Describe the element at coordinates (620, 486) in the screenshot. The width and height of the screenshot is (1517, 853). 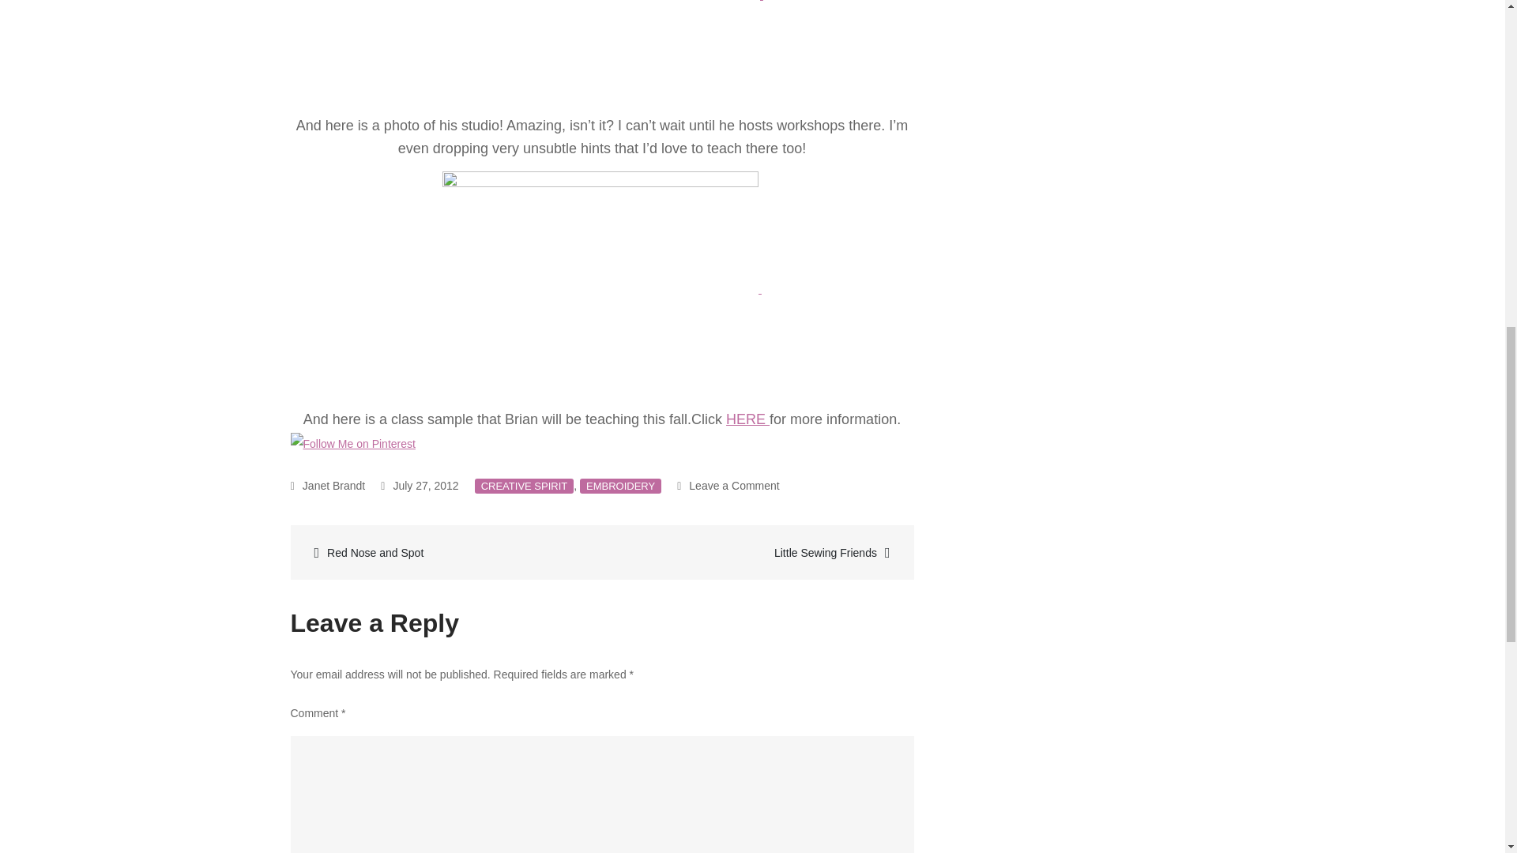
I see `Red Nose and Spot` at that location.